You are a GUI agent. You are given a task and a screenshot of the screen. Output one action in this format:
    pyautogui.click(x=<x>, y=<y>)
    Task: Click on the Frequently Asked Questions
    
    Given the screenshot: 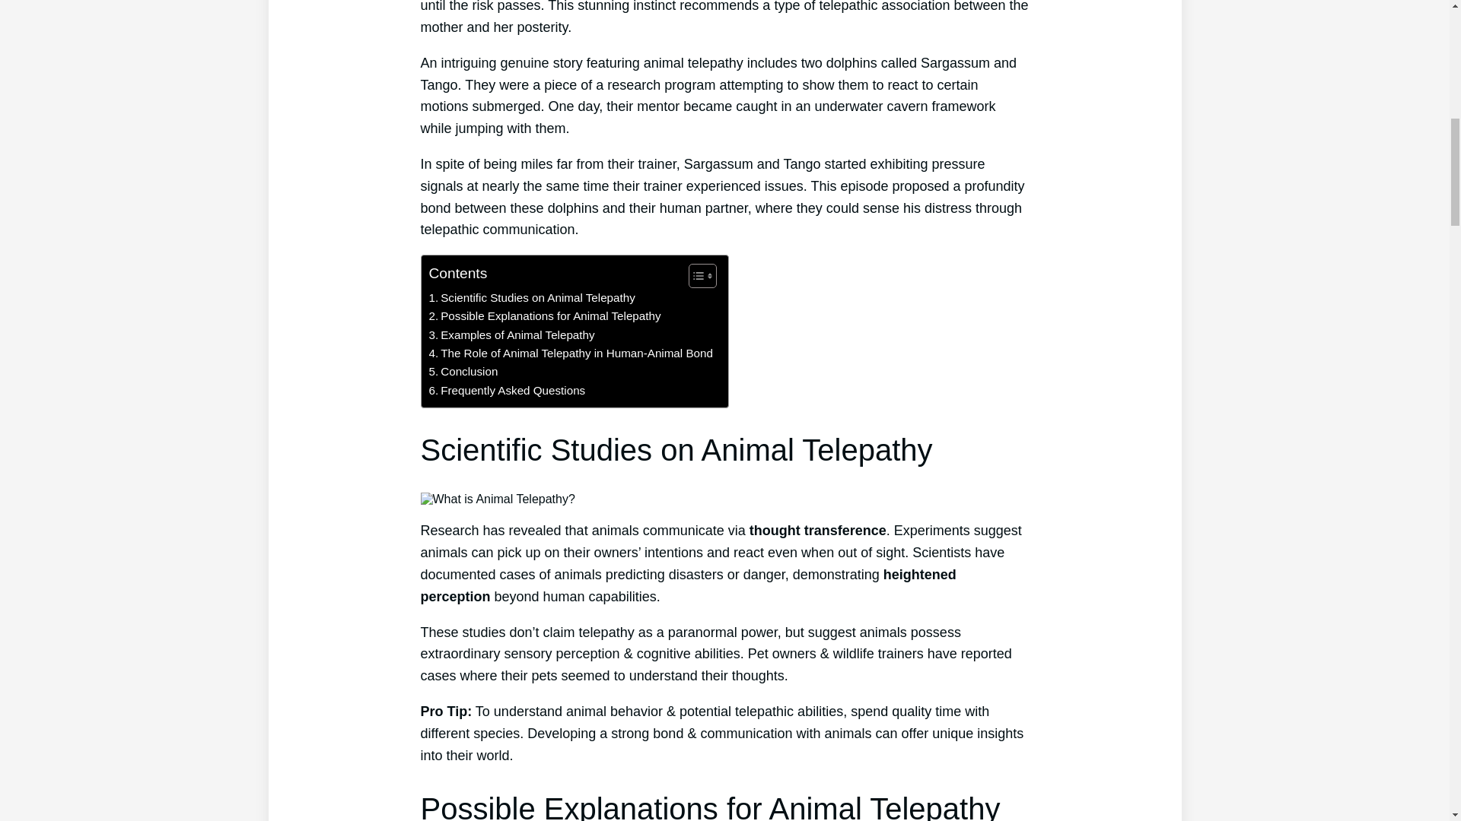 What is the action you would take?
    pyautogui.click(x=507, y=391)
    